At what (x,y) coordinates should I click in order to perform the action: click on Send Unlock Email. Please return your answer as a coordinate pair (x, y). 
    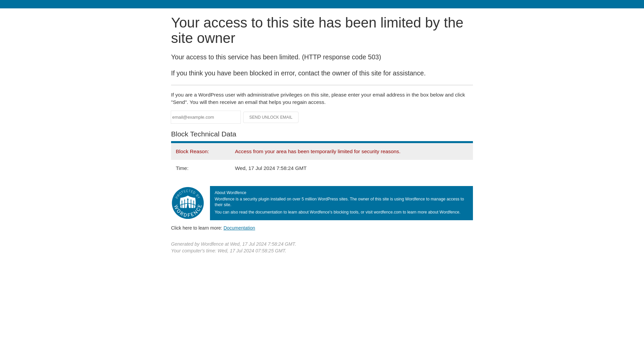
    Looking at the image, I should click on (271, 117).